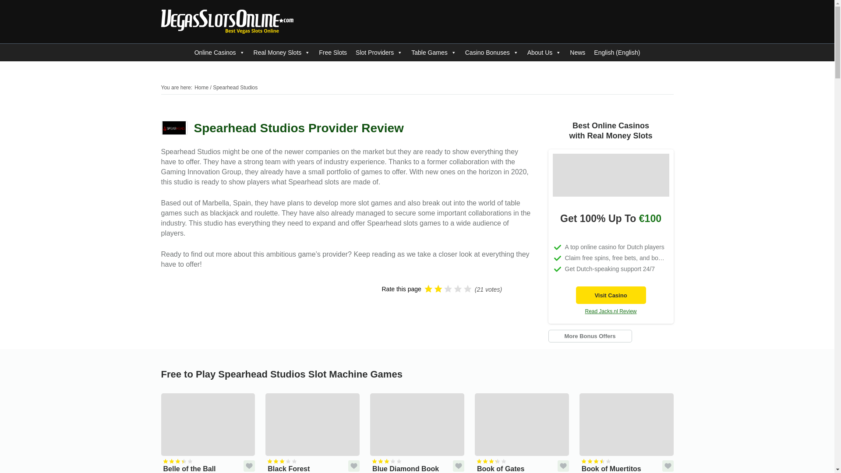 The height and width of the screenshot is (473, 841). What do you see at coordinates (379, 53) in the screenshot?
I see `Slot Providers` at bounding box center [379, 53].